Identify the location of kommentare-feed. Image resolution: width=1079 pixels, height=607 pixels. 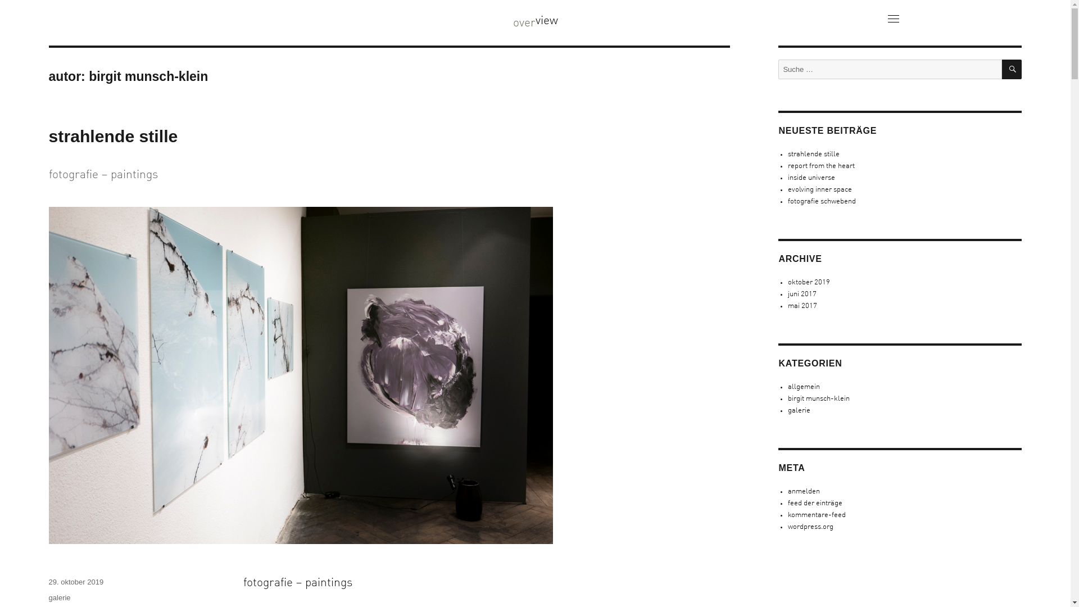
(817, 515).